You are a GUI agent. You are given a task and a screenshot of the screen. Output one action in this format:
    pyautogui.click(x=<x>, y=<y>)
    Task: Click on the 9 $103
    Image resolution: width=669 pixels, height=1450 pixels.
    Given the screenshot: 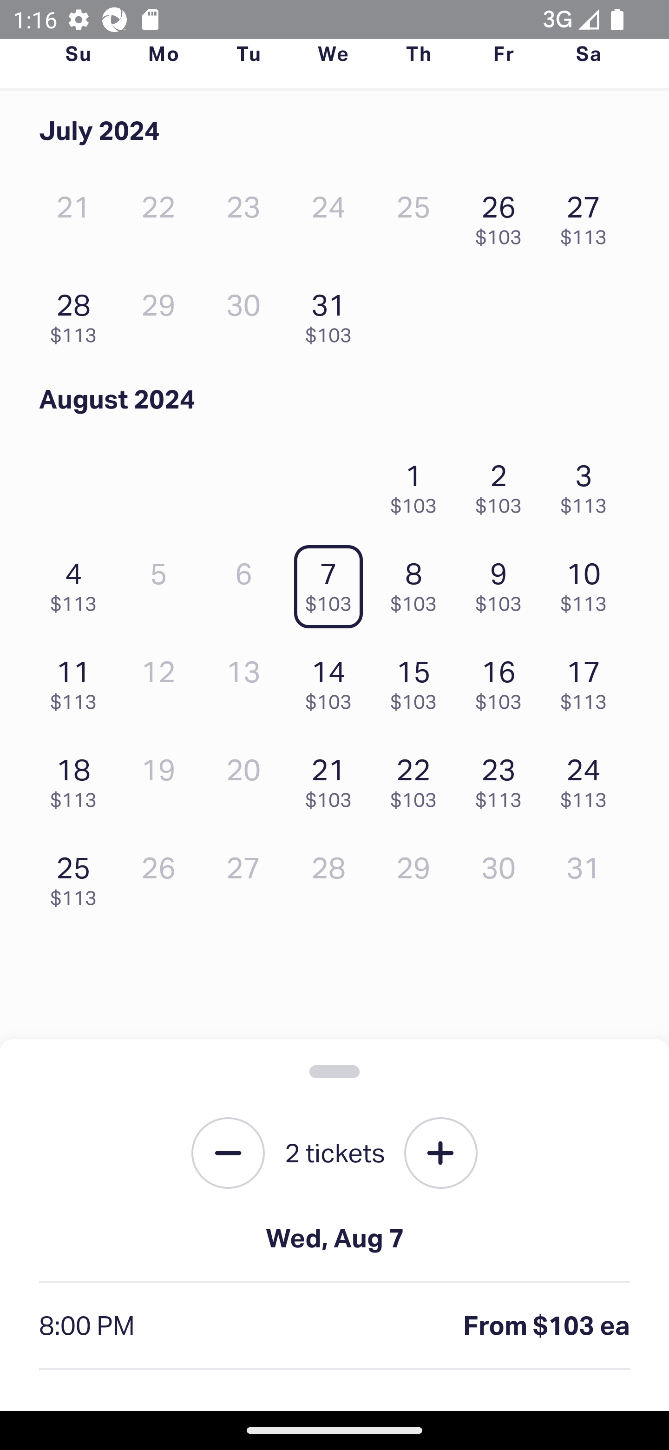 What is the action you would take?
    pyautogui.click(x=503, y=582)
    